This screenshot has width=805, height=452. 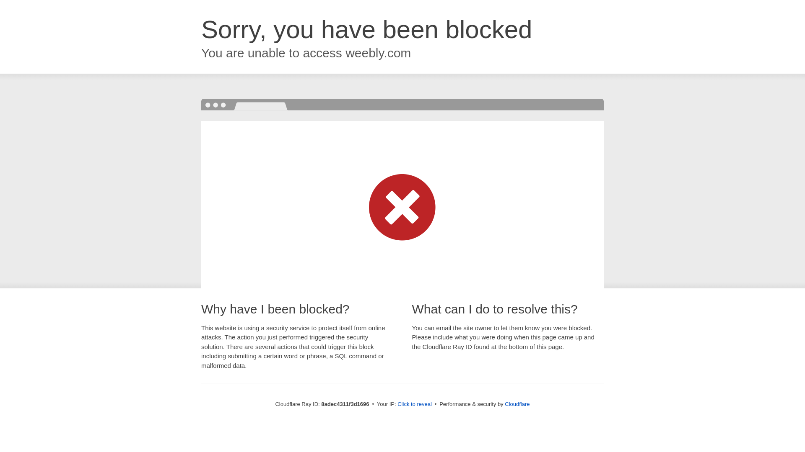 I want to click on Cloudflare, so click(x=517, y=404).